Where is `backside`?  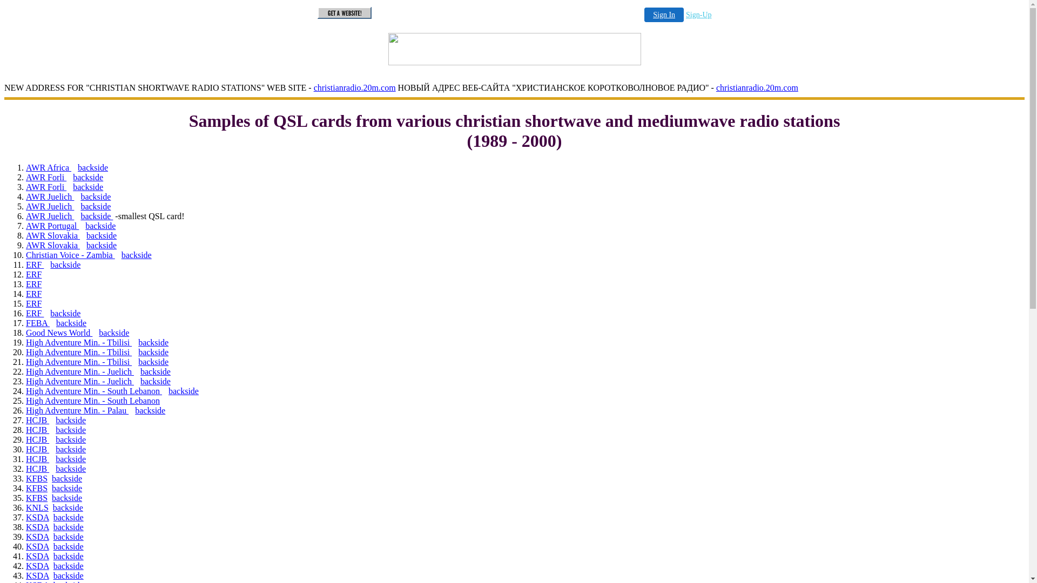 backside is located at coordinates (71, 420).